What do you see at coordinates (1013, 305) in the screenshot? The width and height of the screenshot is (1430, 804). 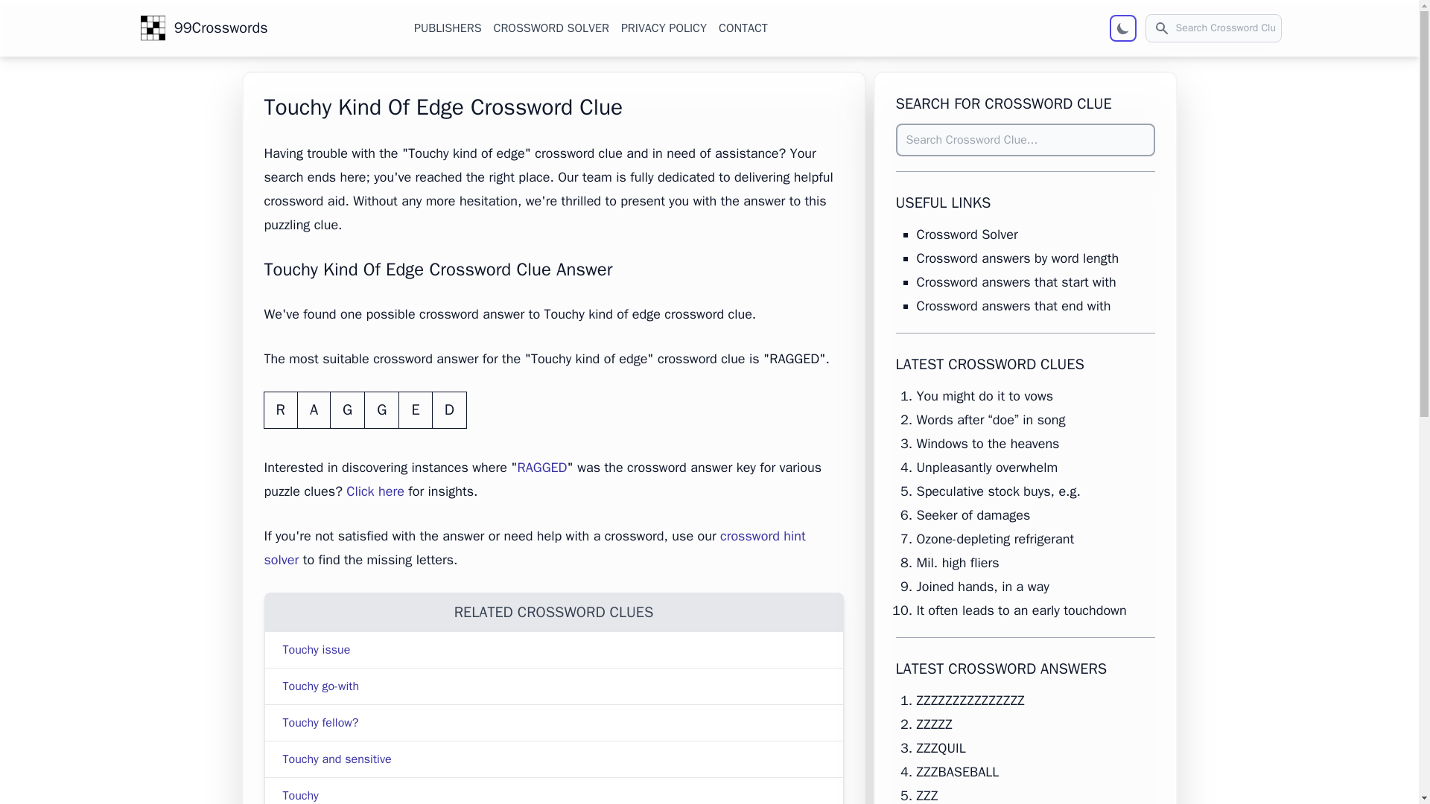 I see `Crossword answers that end with` at bounding box center [1013, 305].